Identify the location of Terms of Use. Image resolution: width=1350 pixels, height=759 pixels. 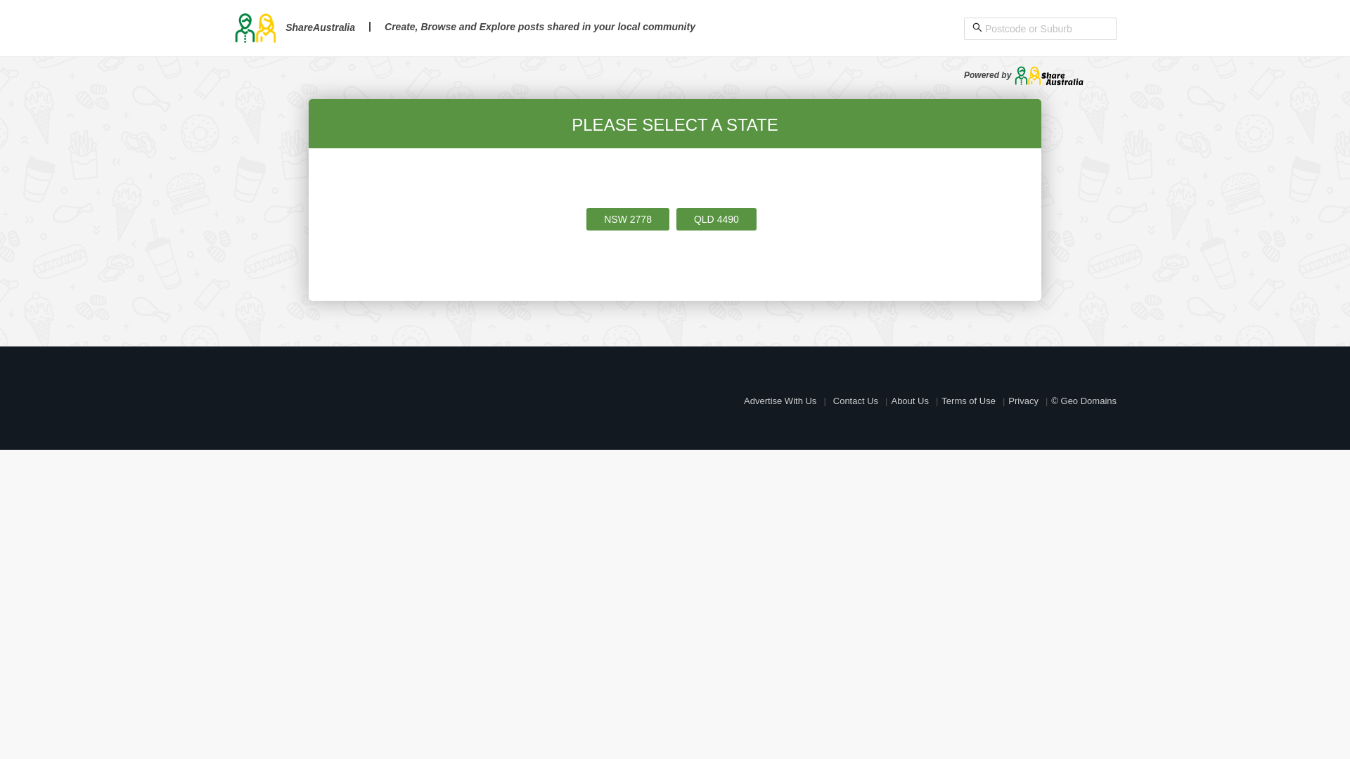
(969, 401).